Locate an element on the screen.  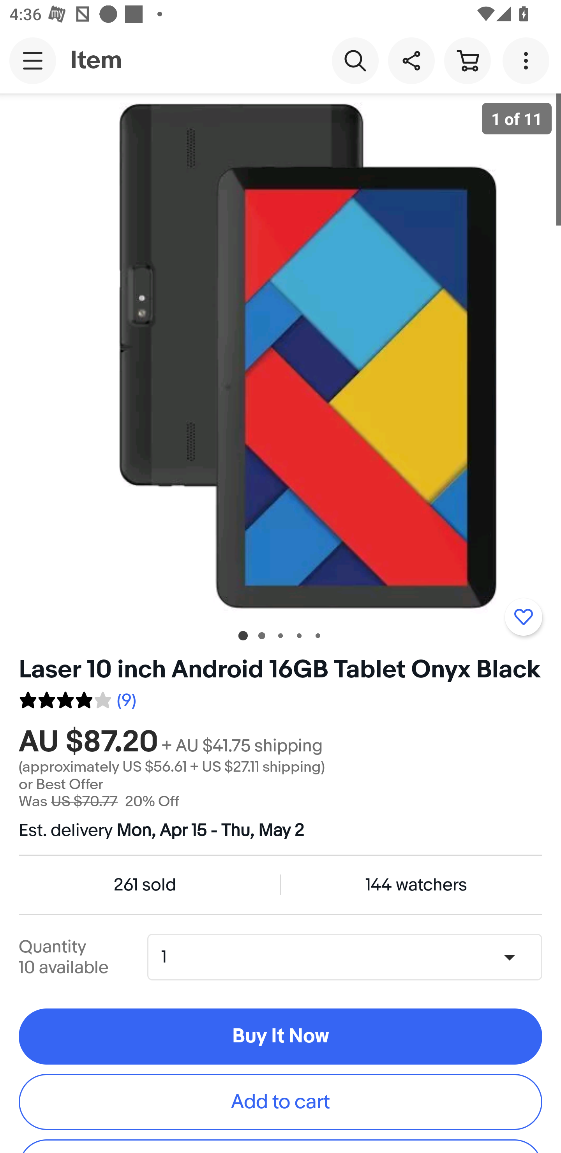
Main navigation, open is located at coordinates (33, 60).